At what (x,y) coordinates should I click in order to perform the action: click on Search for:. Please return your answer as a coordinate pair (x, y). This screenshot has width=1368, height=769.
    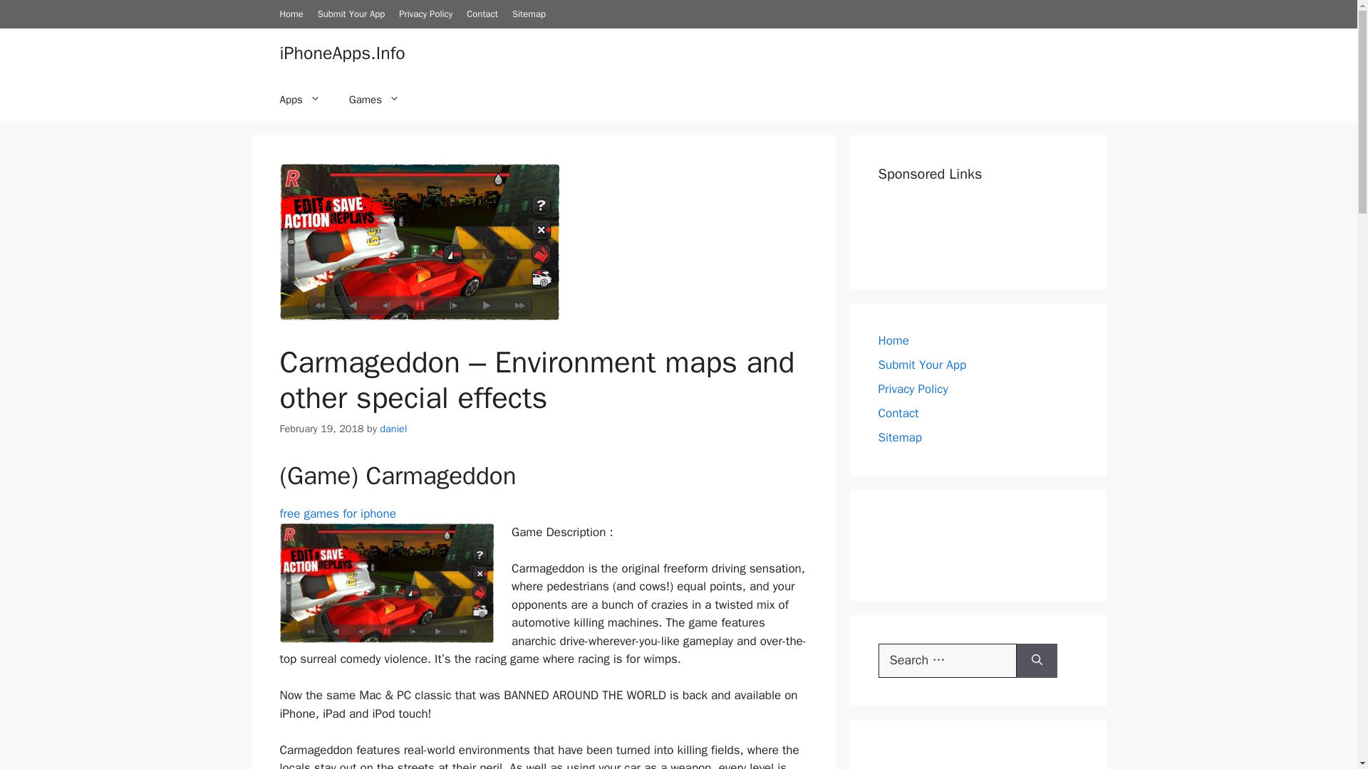
    Looking at the image, I should click on (947, 660).